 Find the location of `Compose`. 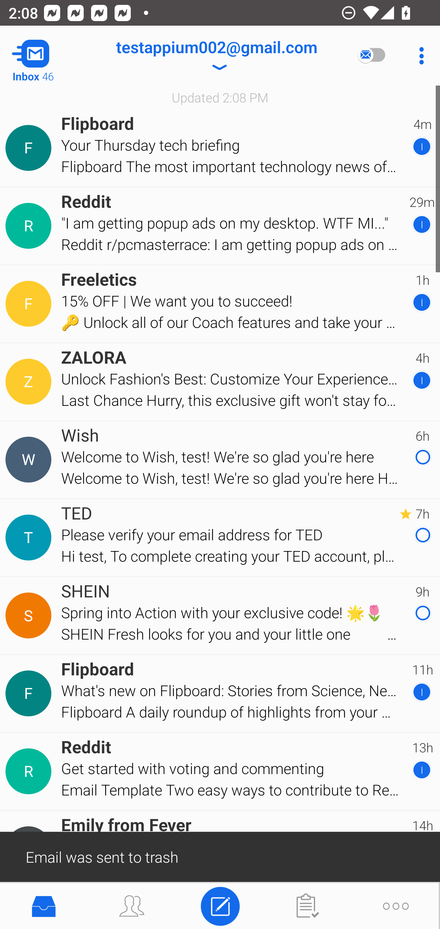

Compose is located at coordinates (220, 905).